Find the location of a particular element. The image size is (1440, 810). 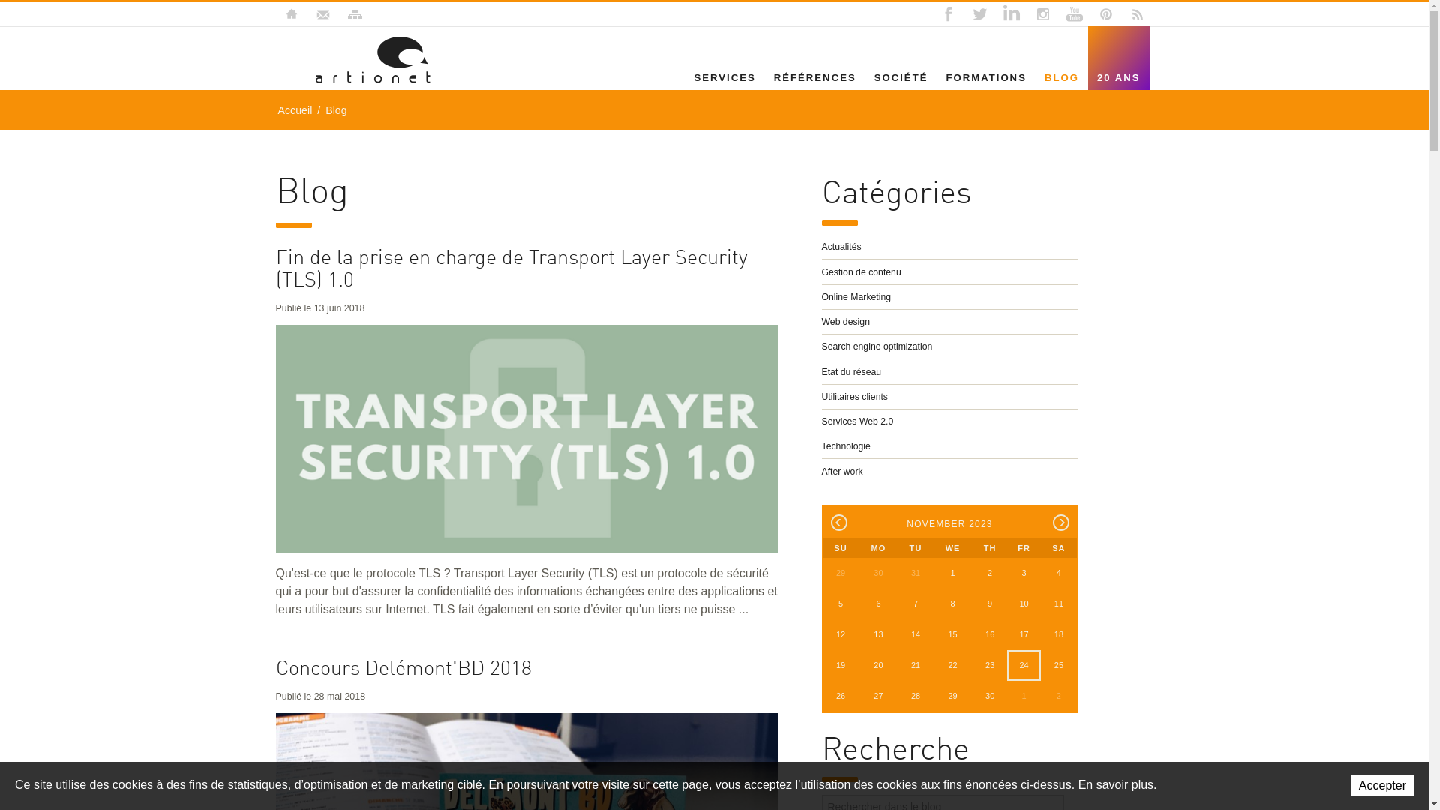

After work is located at coordinates (950, 472).